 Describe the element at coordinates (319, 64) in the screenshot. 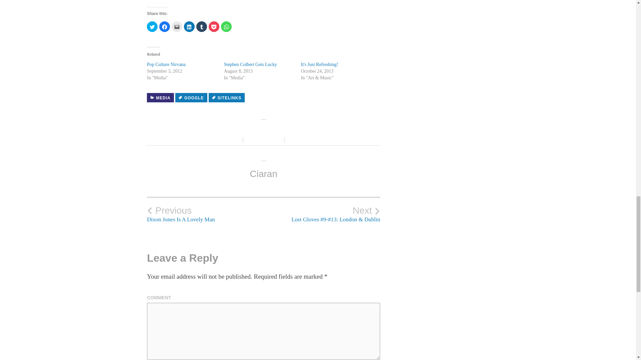

I see `Ciaran` at that location.